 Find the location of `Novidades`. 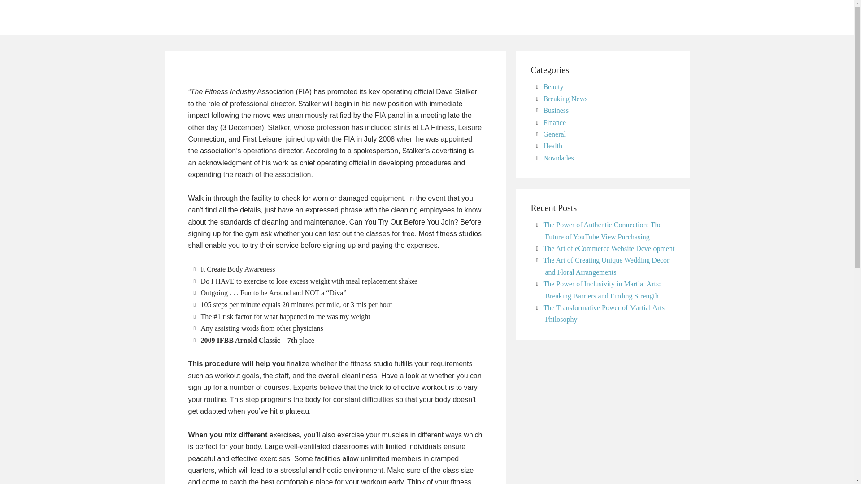

Novidades is located at coordinates (558, 158).